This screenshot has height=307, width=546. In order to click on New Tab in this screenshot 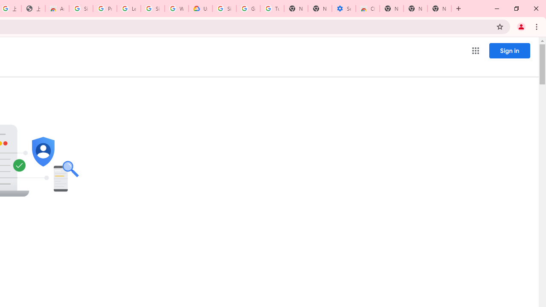, I will do `click(391, 9)`.